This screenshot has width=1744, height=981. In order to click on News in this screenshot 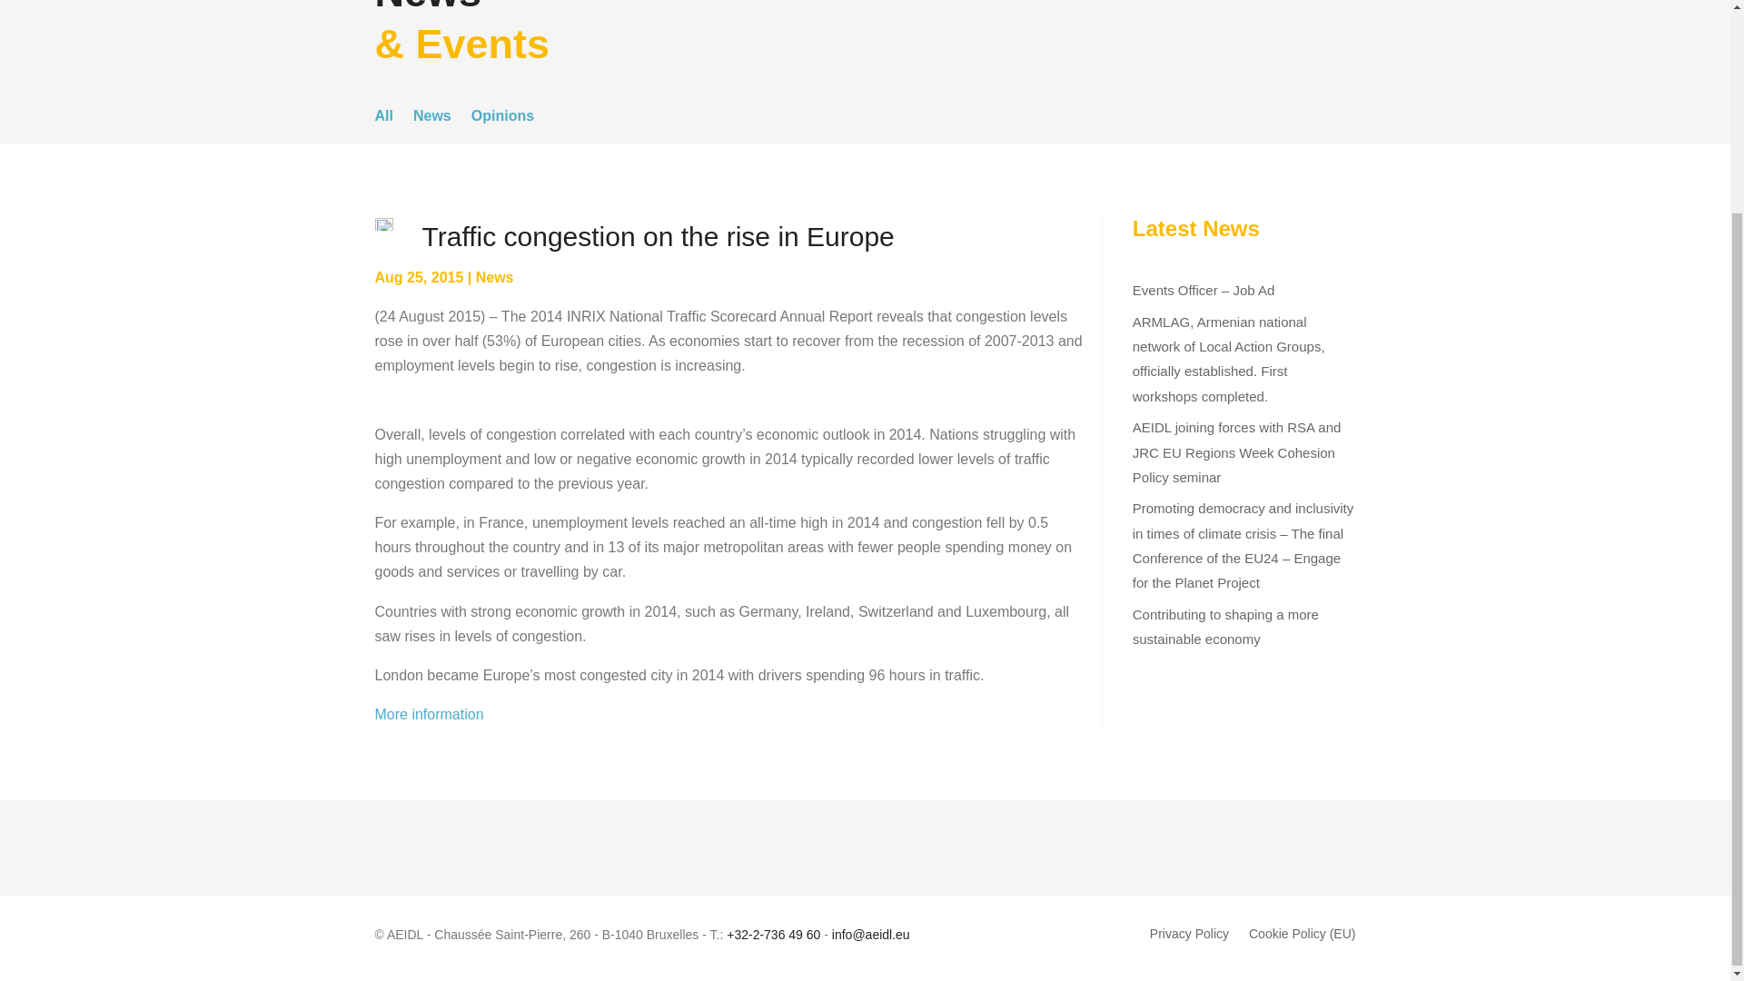, I will do `click(495, 278)`.